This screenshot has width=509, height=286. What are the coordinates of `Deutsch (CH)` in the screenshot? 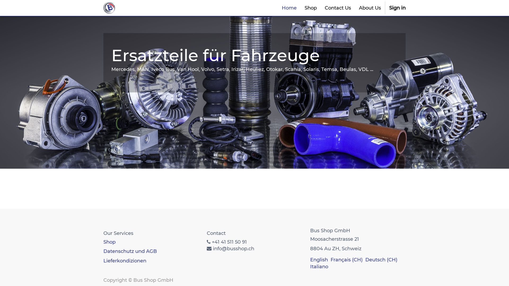 It's located at (381, 260).